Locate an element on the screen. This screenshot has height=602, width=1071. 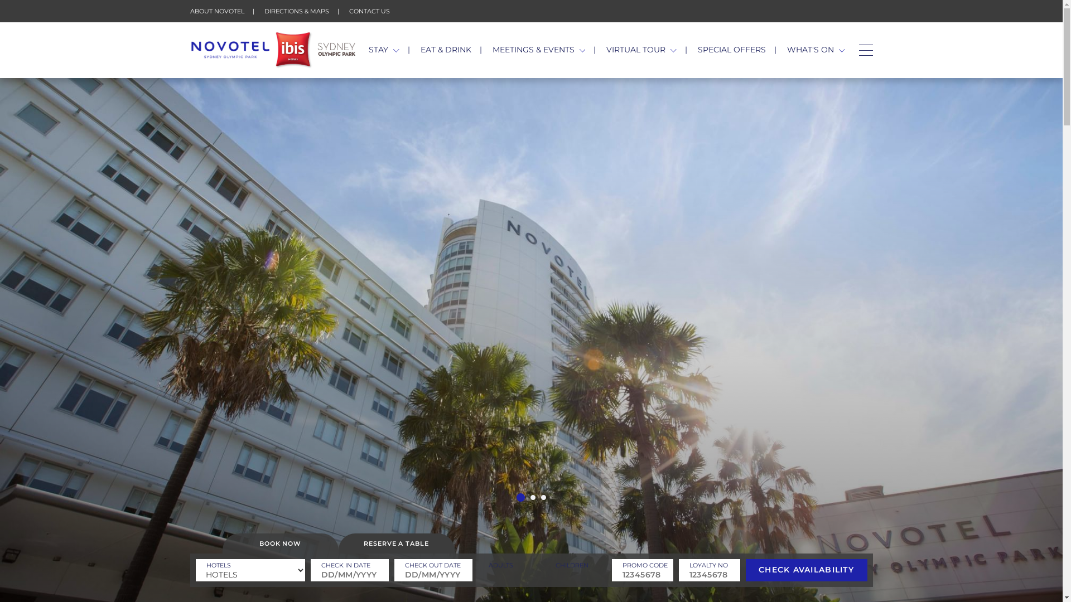
CHECK AVAILABILITY is located at coordinates (806, 570).